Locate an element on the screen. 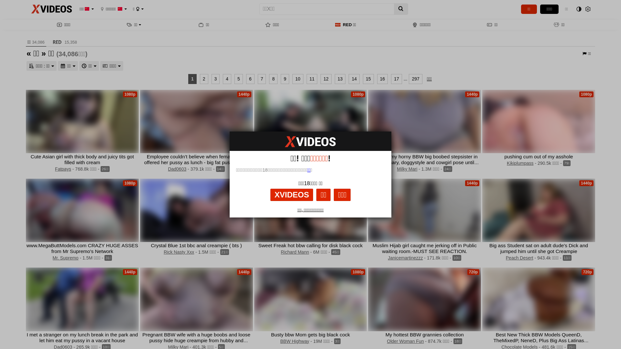 This screenshot has height=349, width=621. 1080p is located at coordinates (310, 122).